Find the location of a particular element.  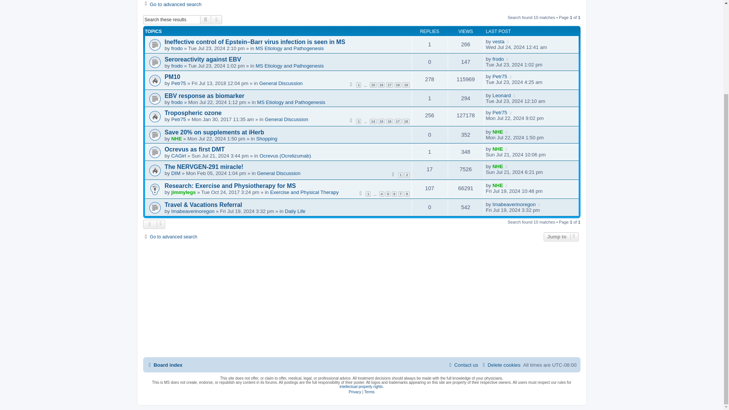

Search is located at coordinates (205, 19).